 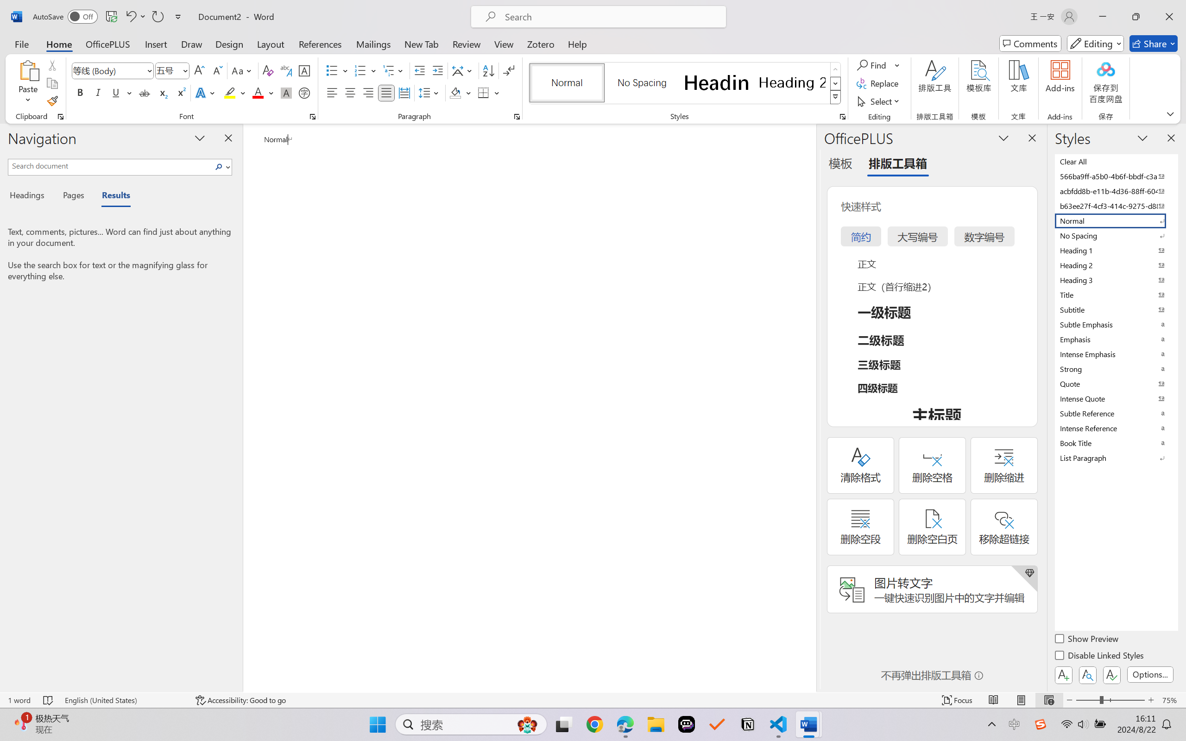 I want to click on Search, so click(x=219, y=167).